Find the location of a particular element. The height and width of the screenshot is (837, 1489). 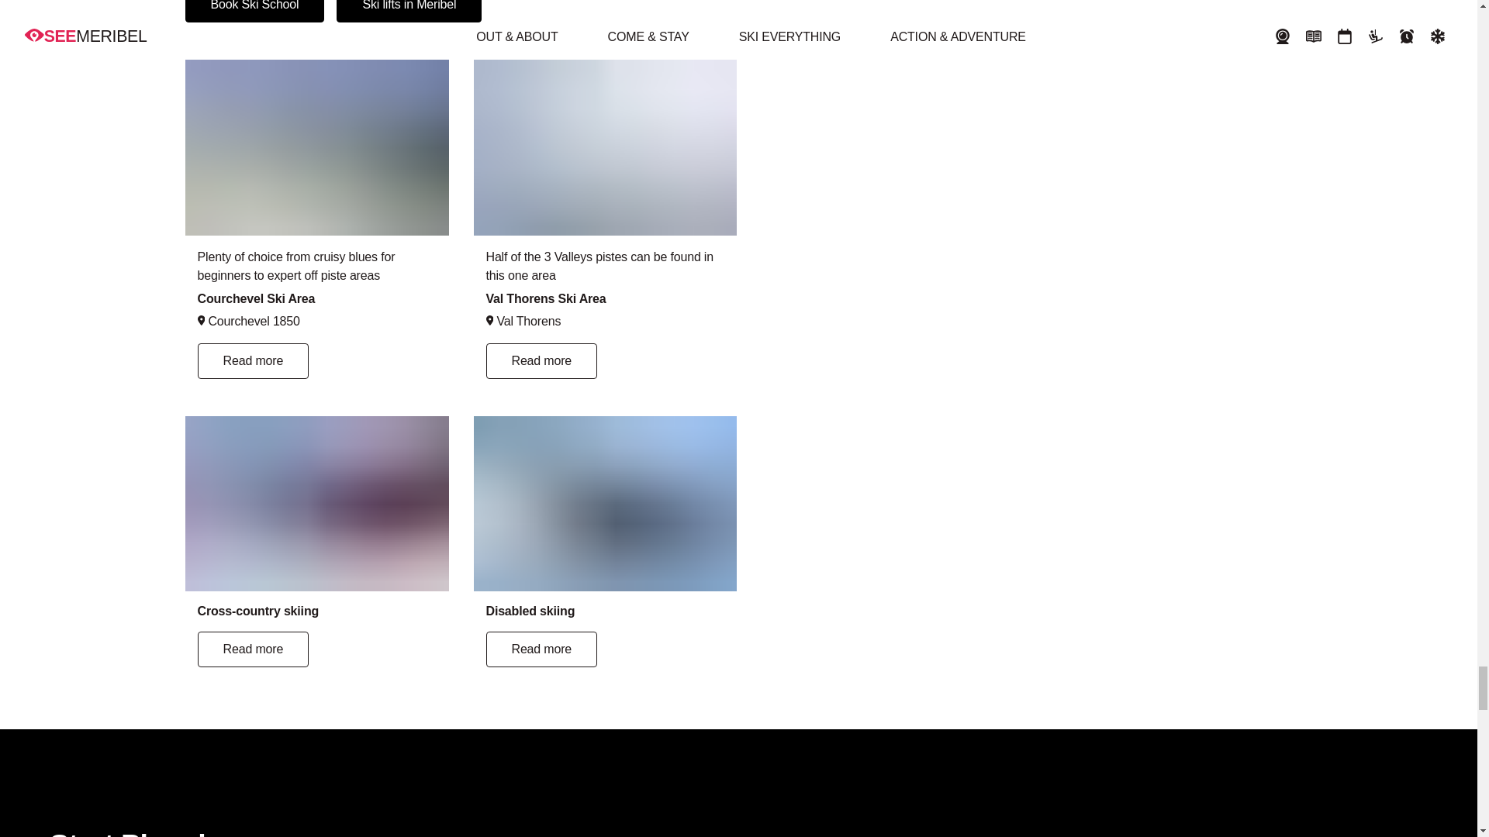

Disabled skiing is located at coordinates (605, 504).